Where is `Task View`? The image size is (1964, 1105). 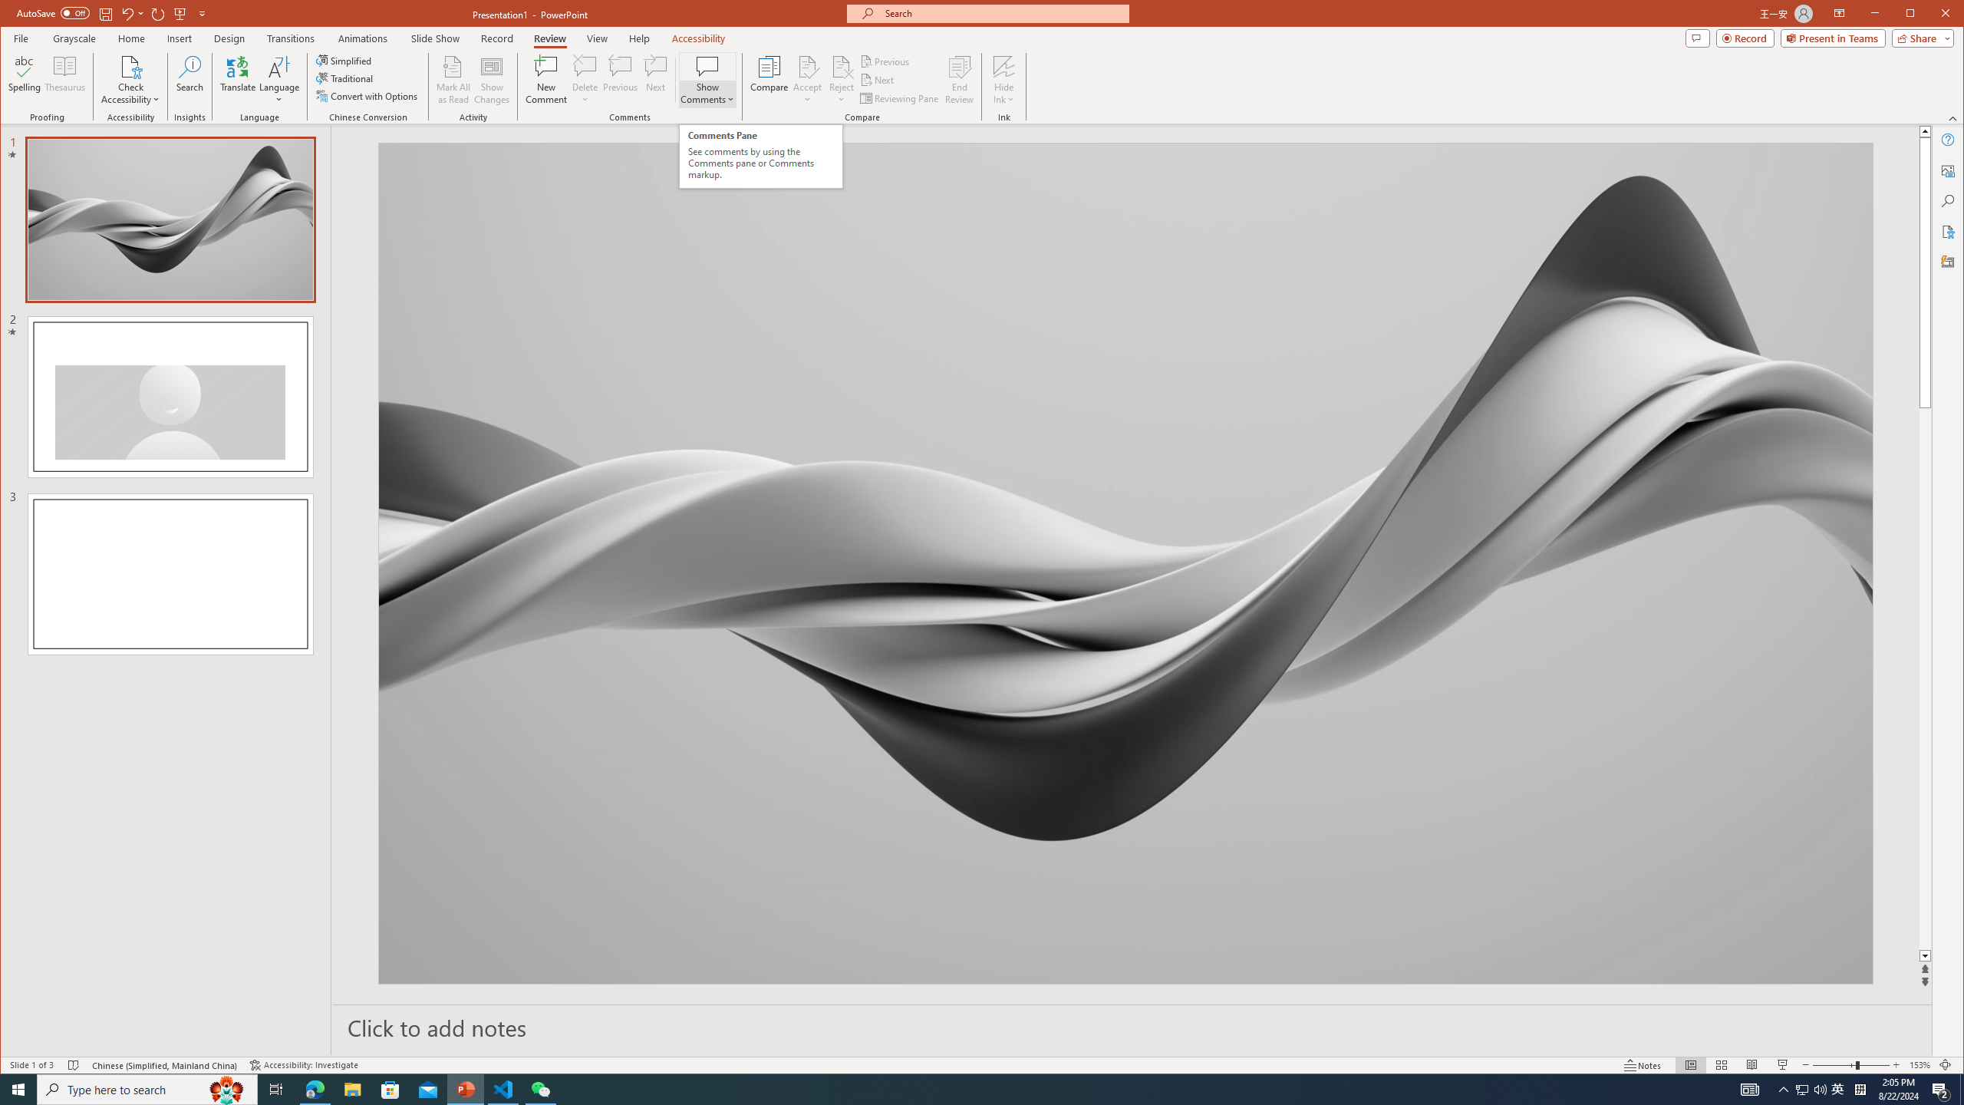 Task View is located at coordinates (276, 1090).